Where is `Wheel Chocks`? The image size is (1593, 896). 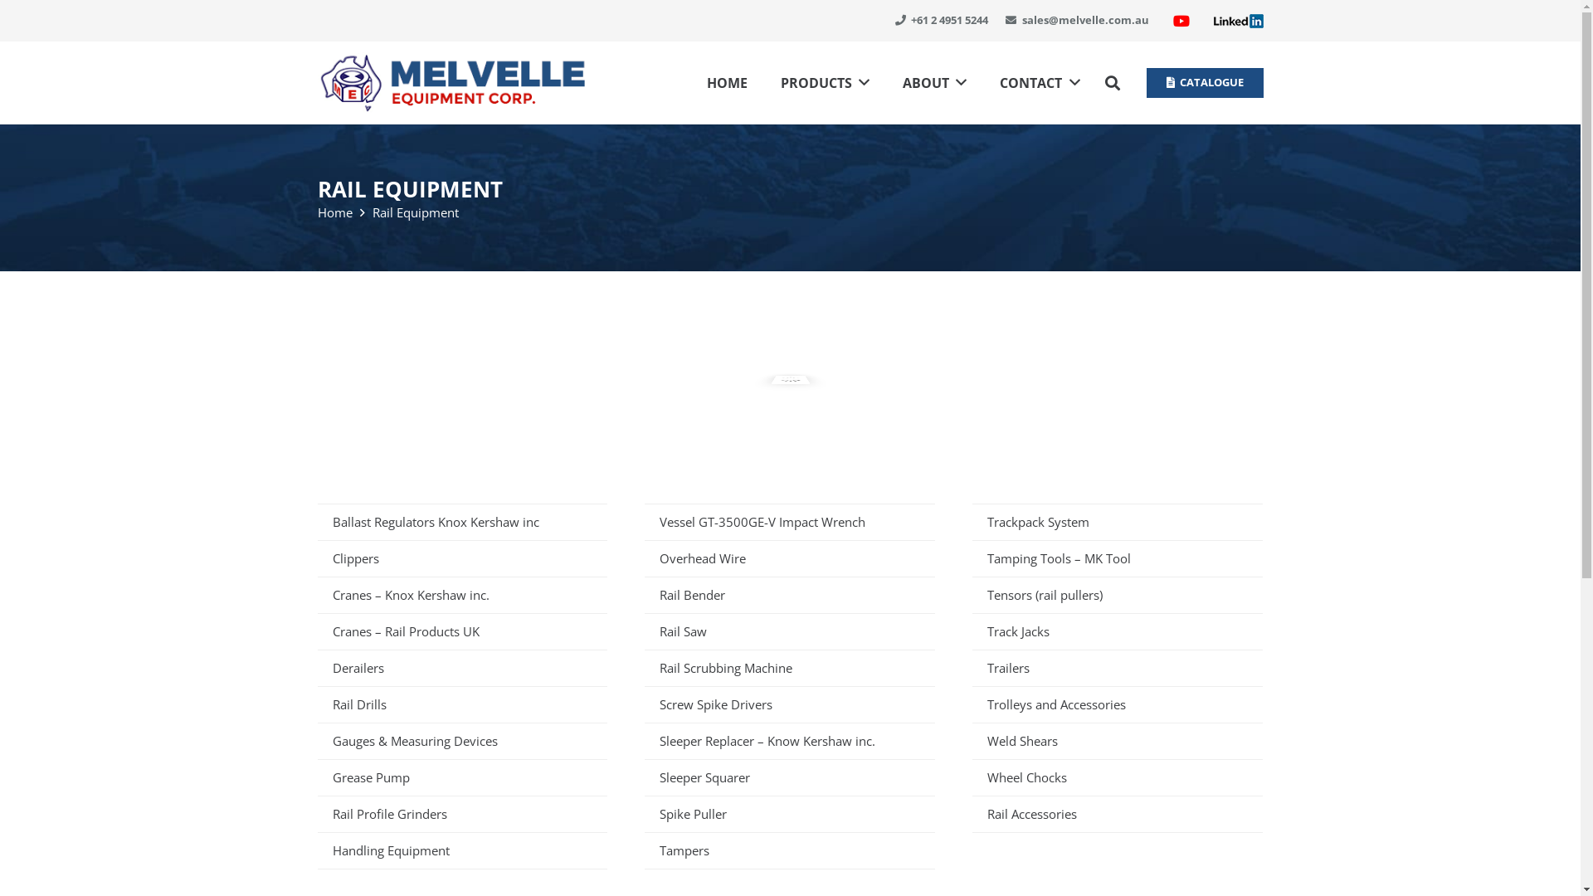 Wheel Chocks is located at coordinates (1118, 777).